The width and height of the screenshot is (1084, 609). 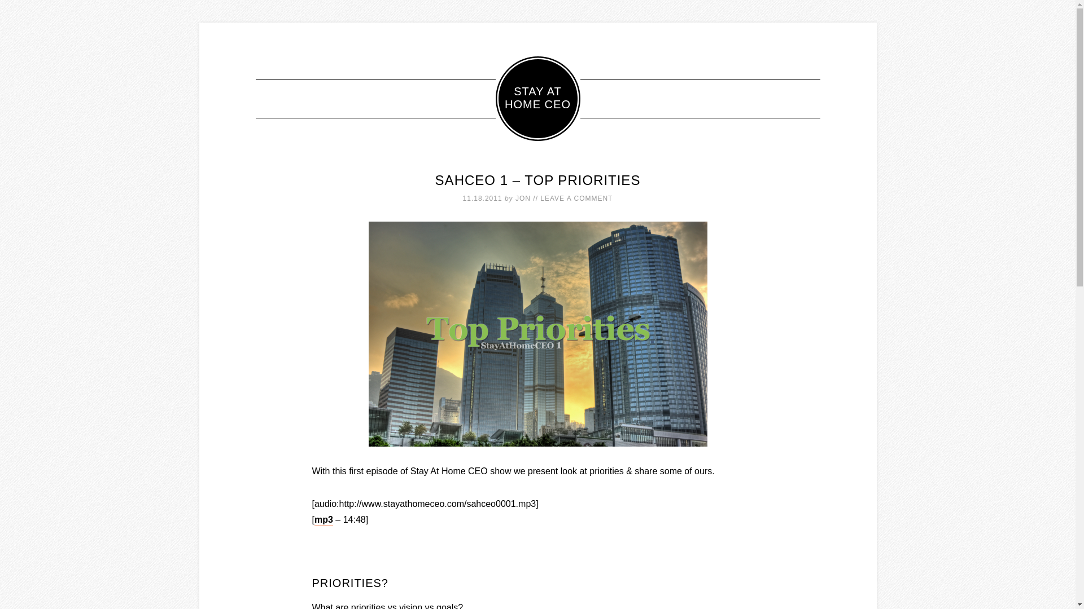 I want to click on LEAVE A COMMENT, so click(x=576, y=198).